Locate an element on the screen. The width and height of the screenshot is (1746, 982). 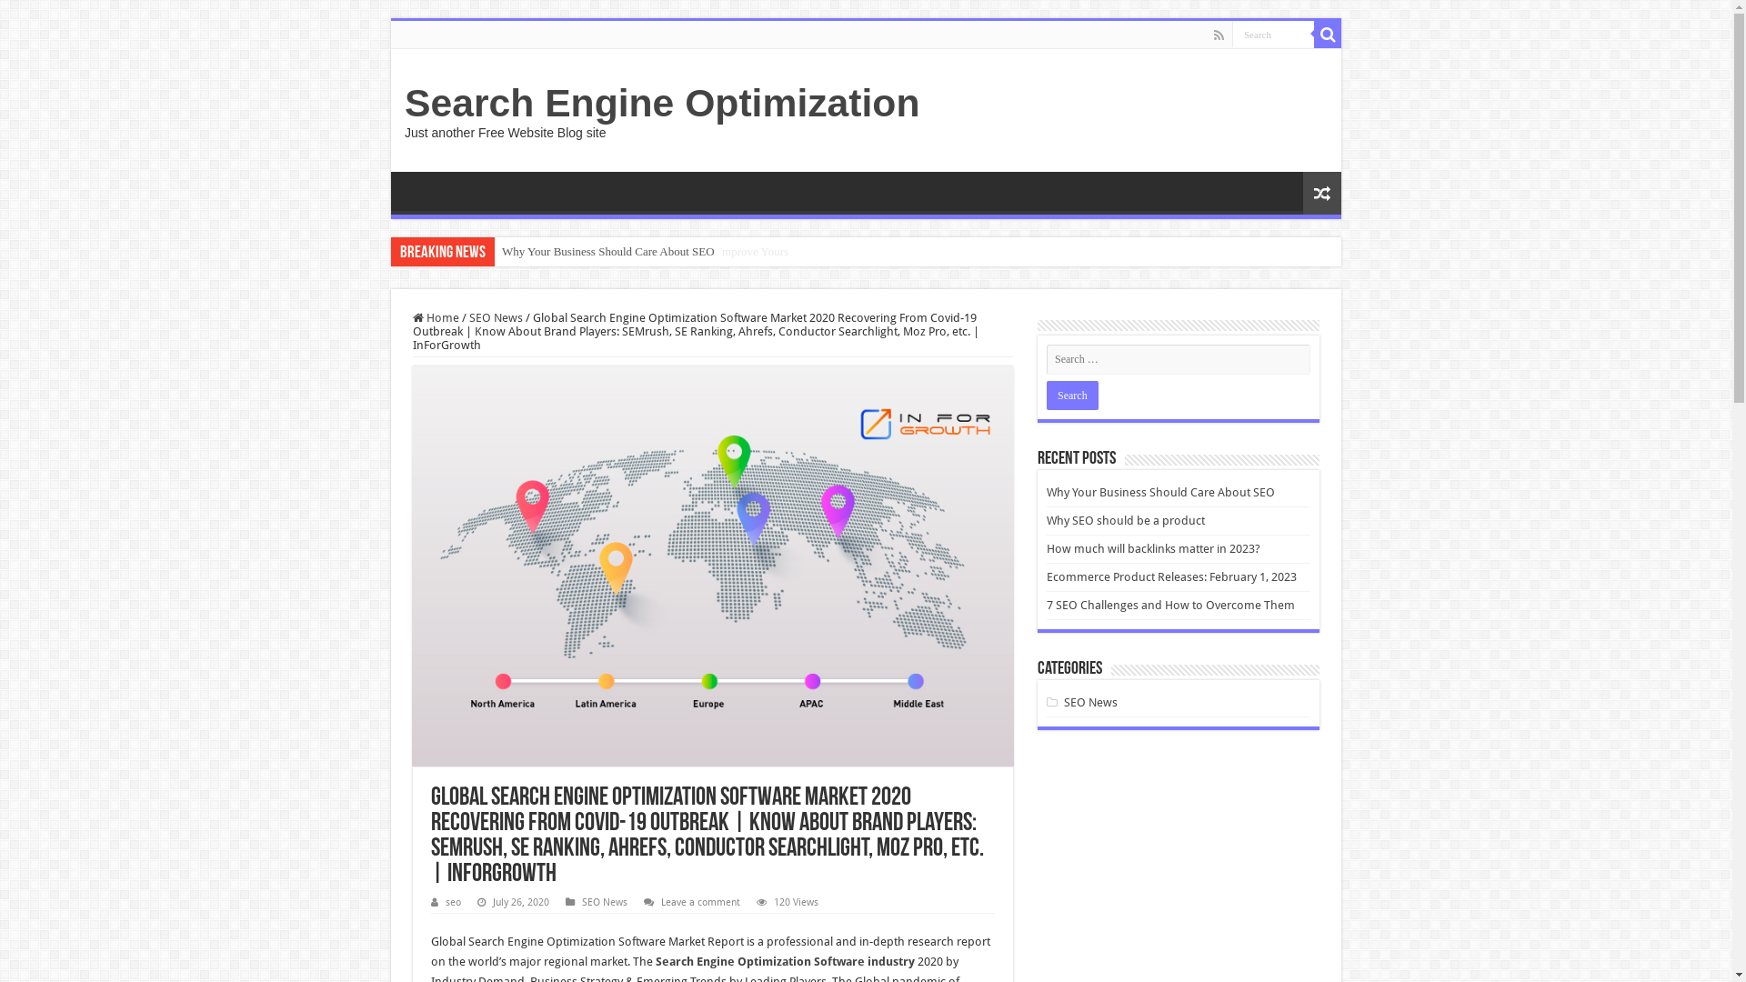
Search Engine Optimization Software industry is located at coordinates (786, 962).